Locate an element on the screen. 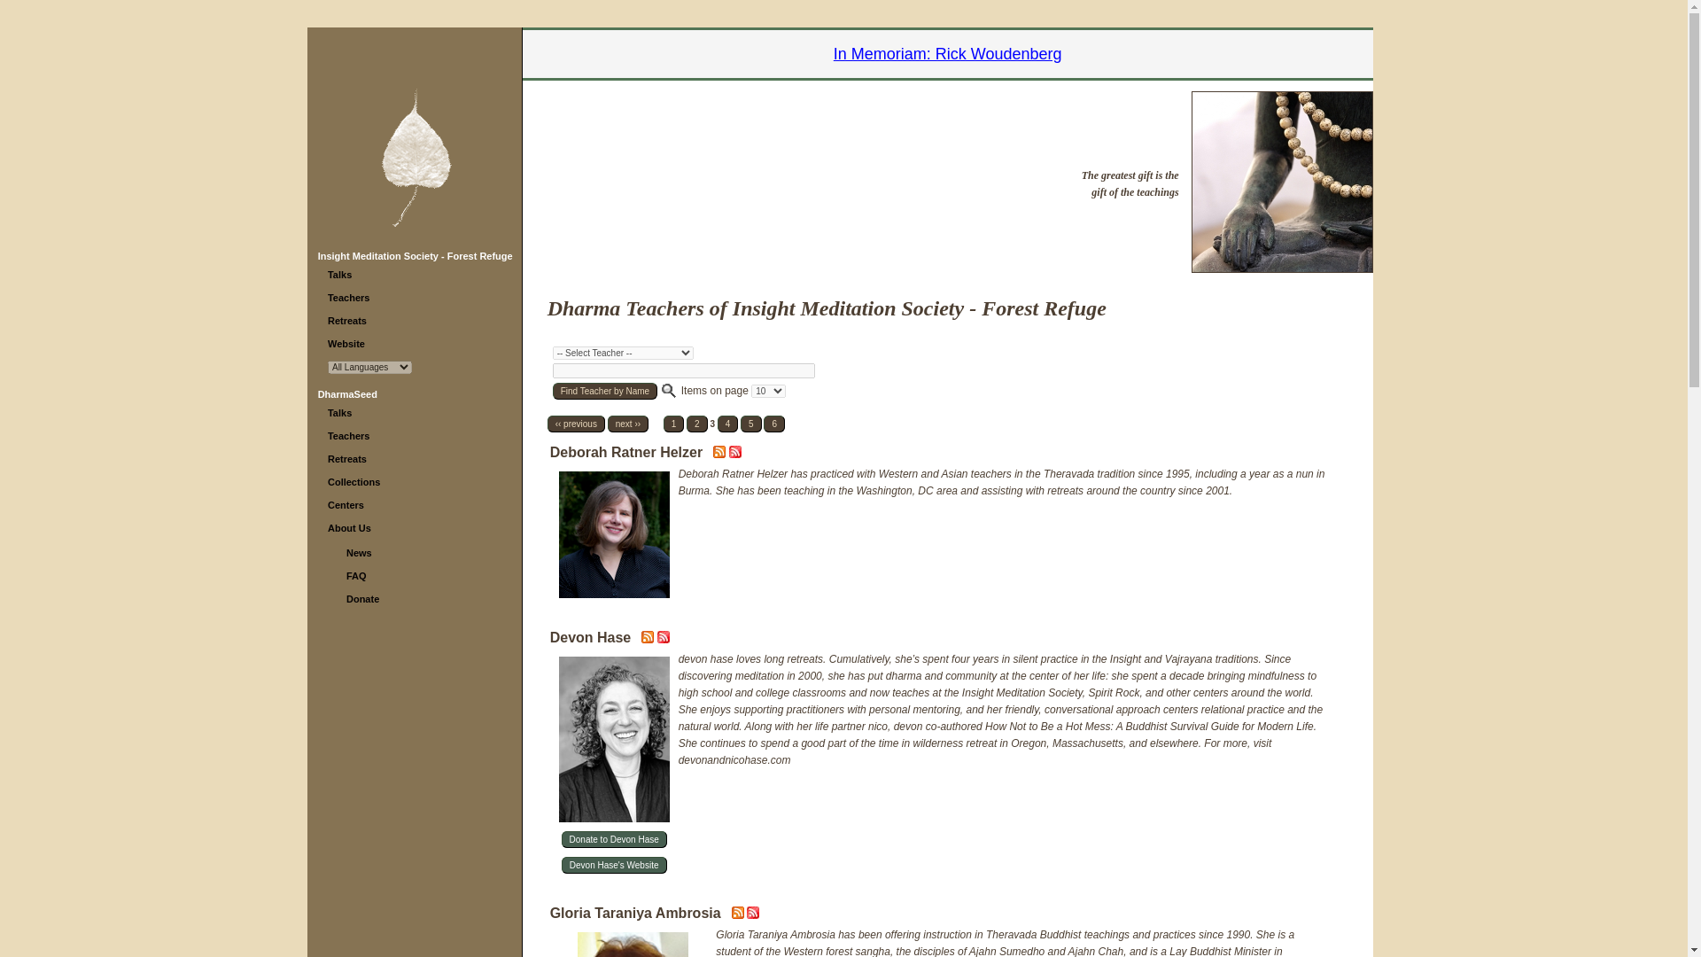 The height and width of the screenshot is (957, 1701). 5 is located at coordinates (751, 424).